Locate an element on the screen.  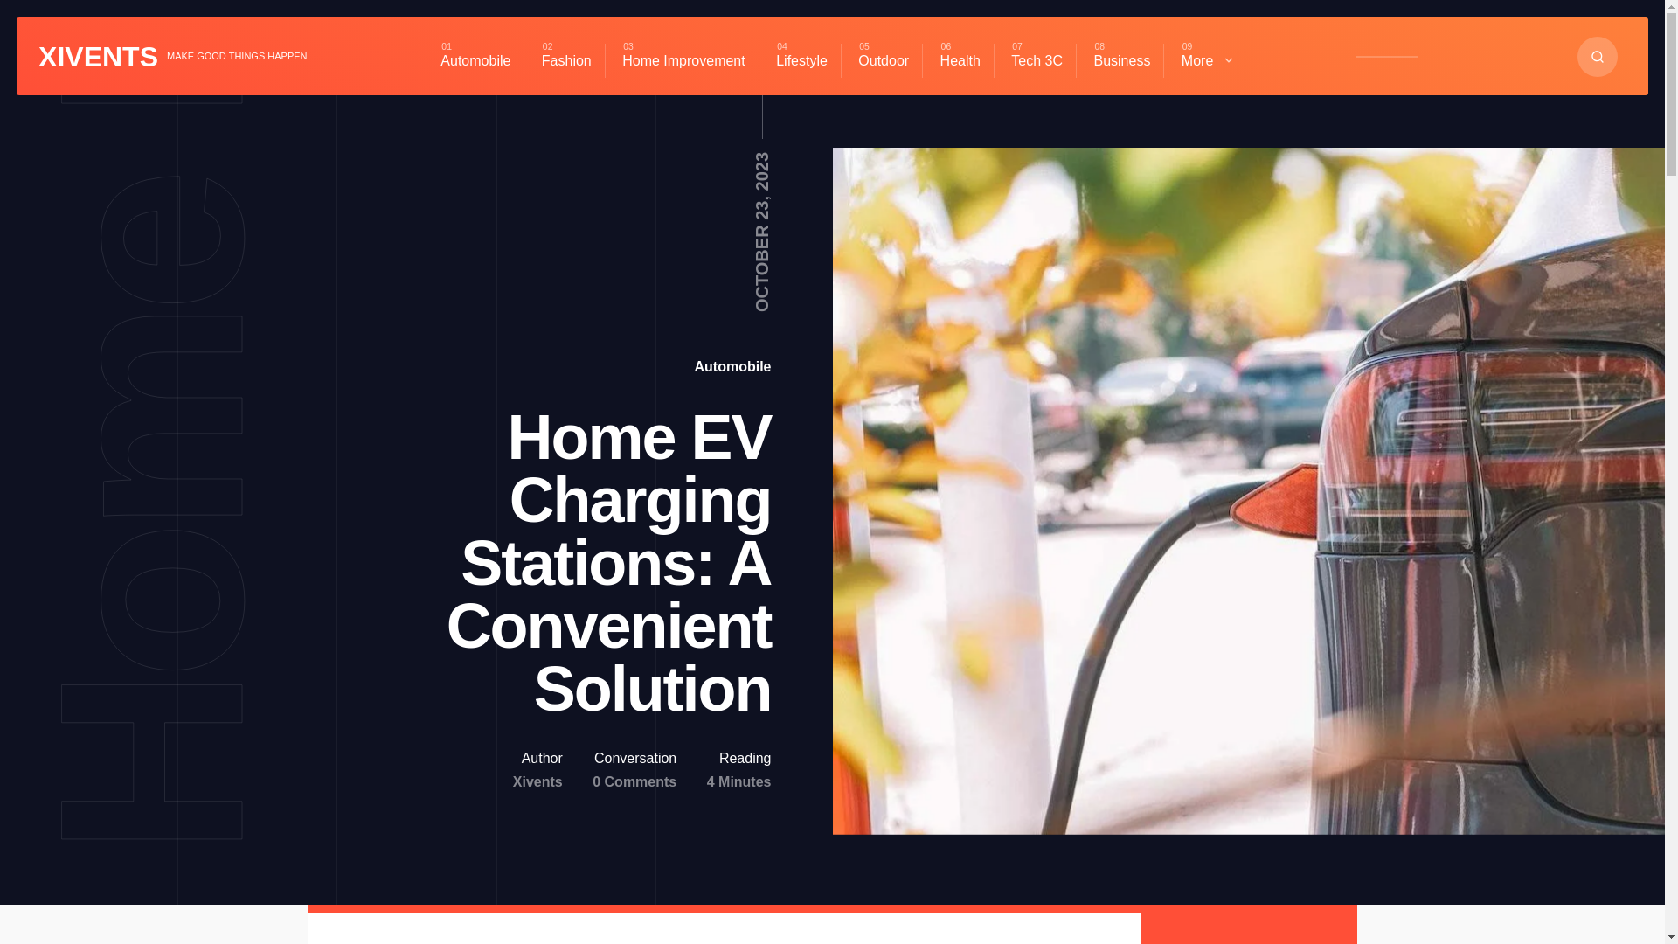
Automobile is located at coordinates (732, 366).